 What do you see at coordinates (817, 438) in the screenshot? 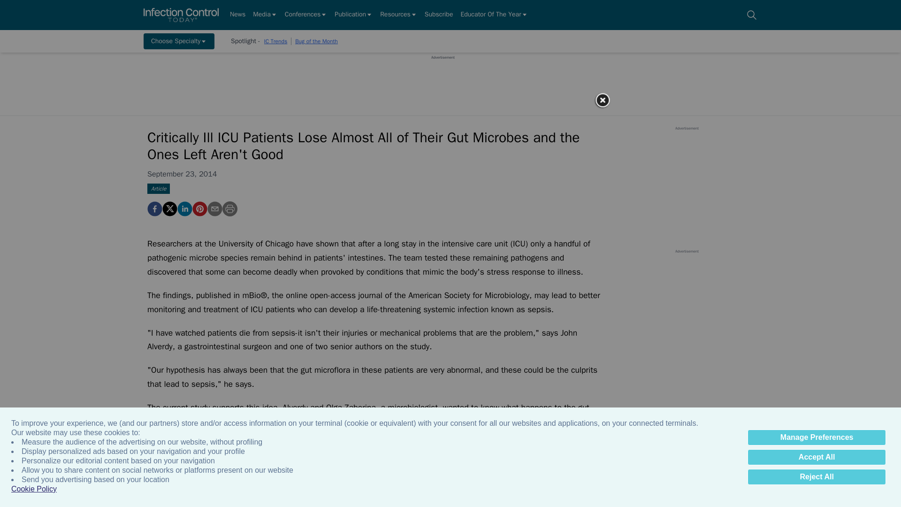
I see `Manage Preferences` at bounding box center [817, 438].